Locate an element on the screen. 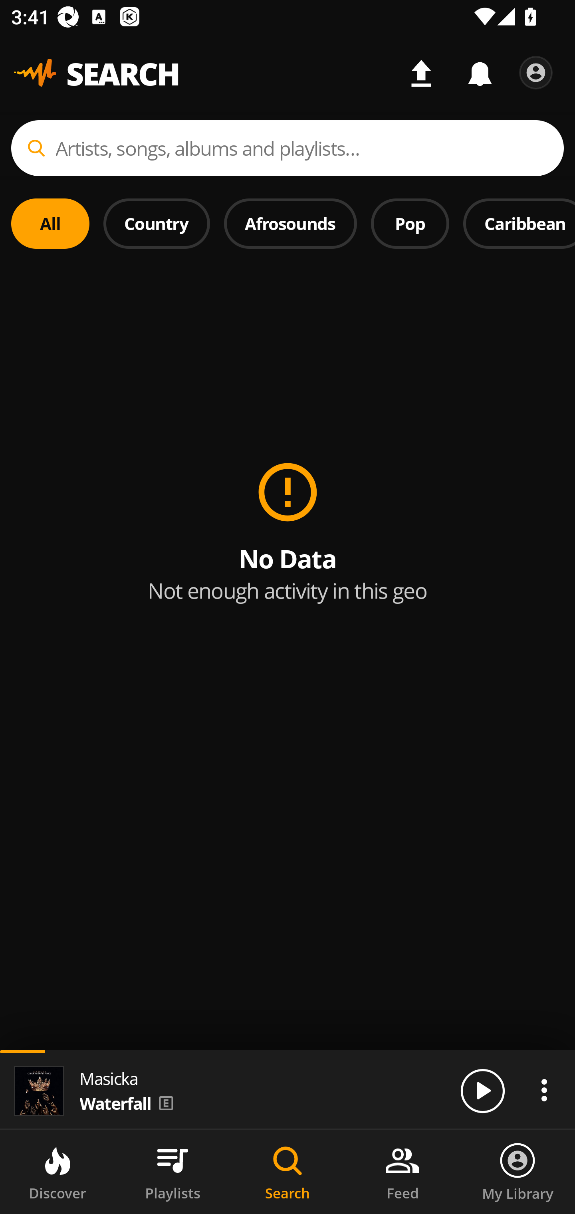 Image resolution: width=575 pixels, height=1214 pixels. Caribbean is located at coordinates (519, 223).